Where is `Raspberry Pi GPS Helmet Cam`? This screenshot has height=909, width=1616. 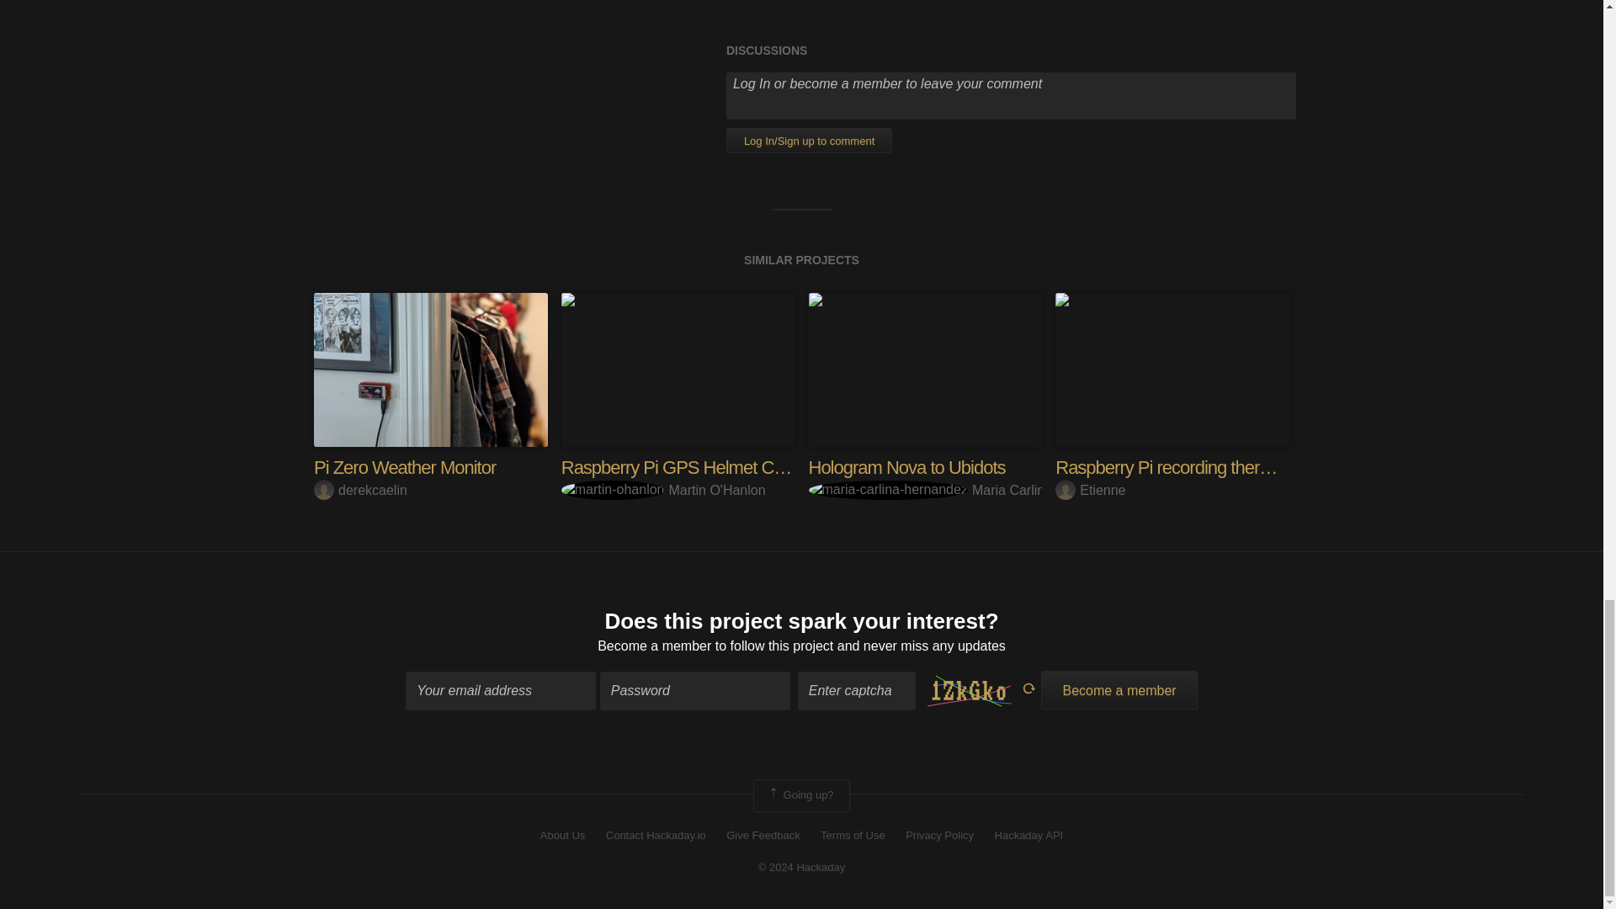
Raspberry Pi GPS Helmet Cam is located at coordinates (679, 468).